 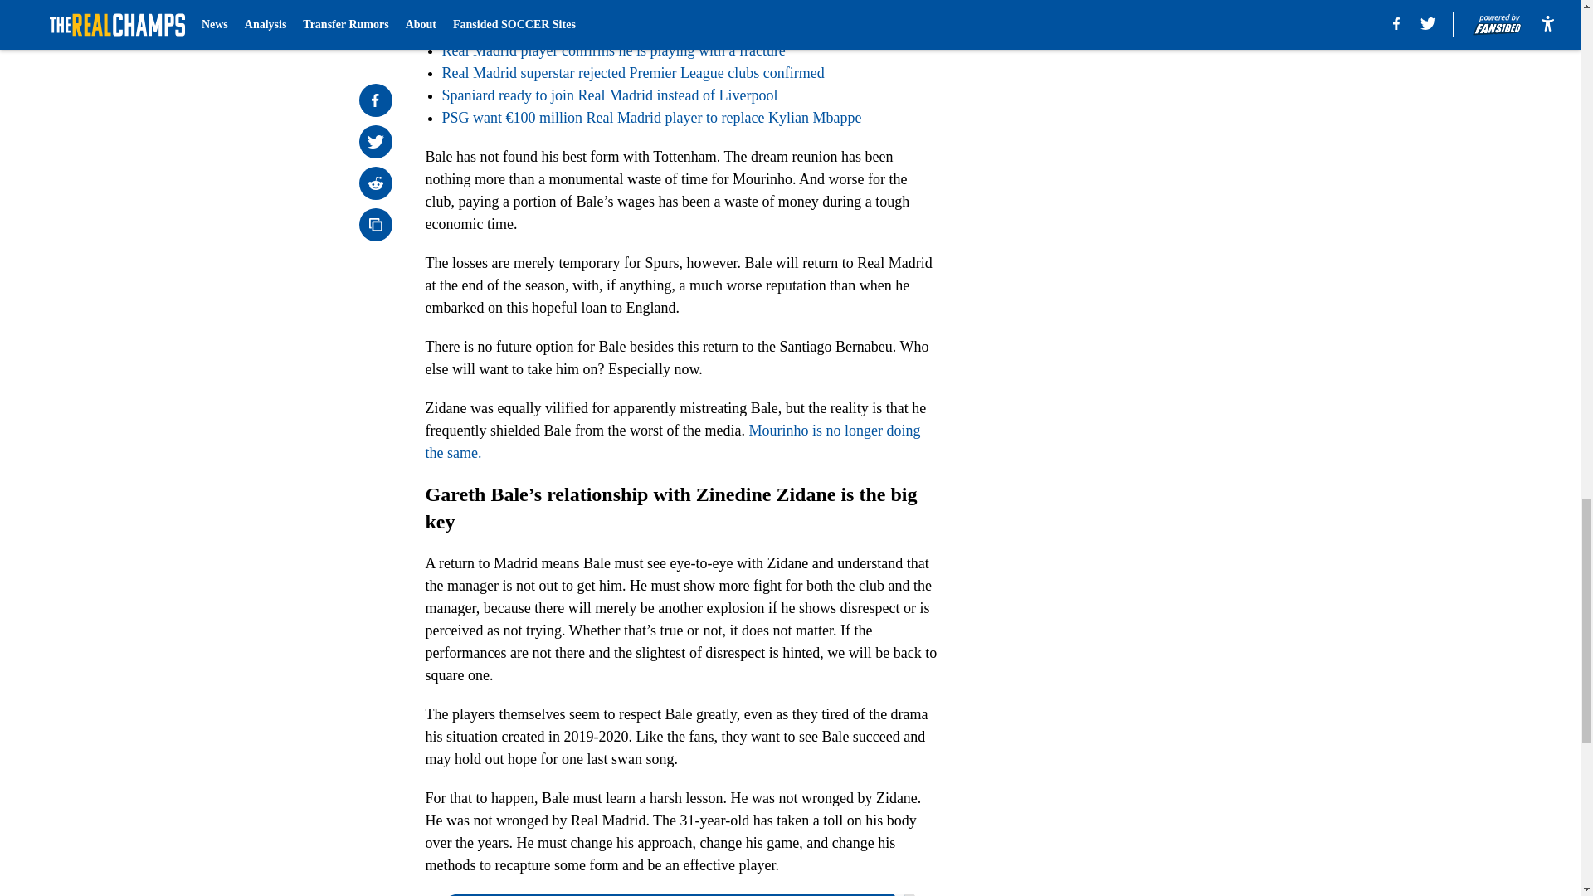 I want to click on Spaniard ready to join Real Madrid instead of Liverpool, so click(x=609, y=95).